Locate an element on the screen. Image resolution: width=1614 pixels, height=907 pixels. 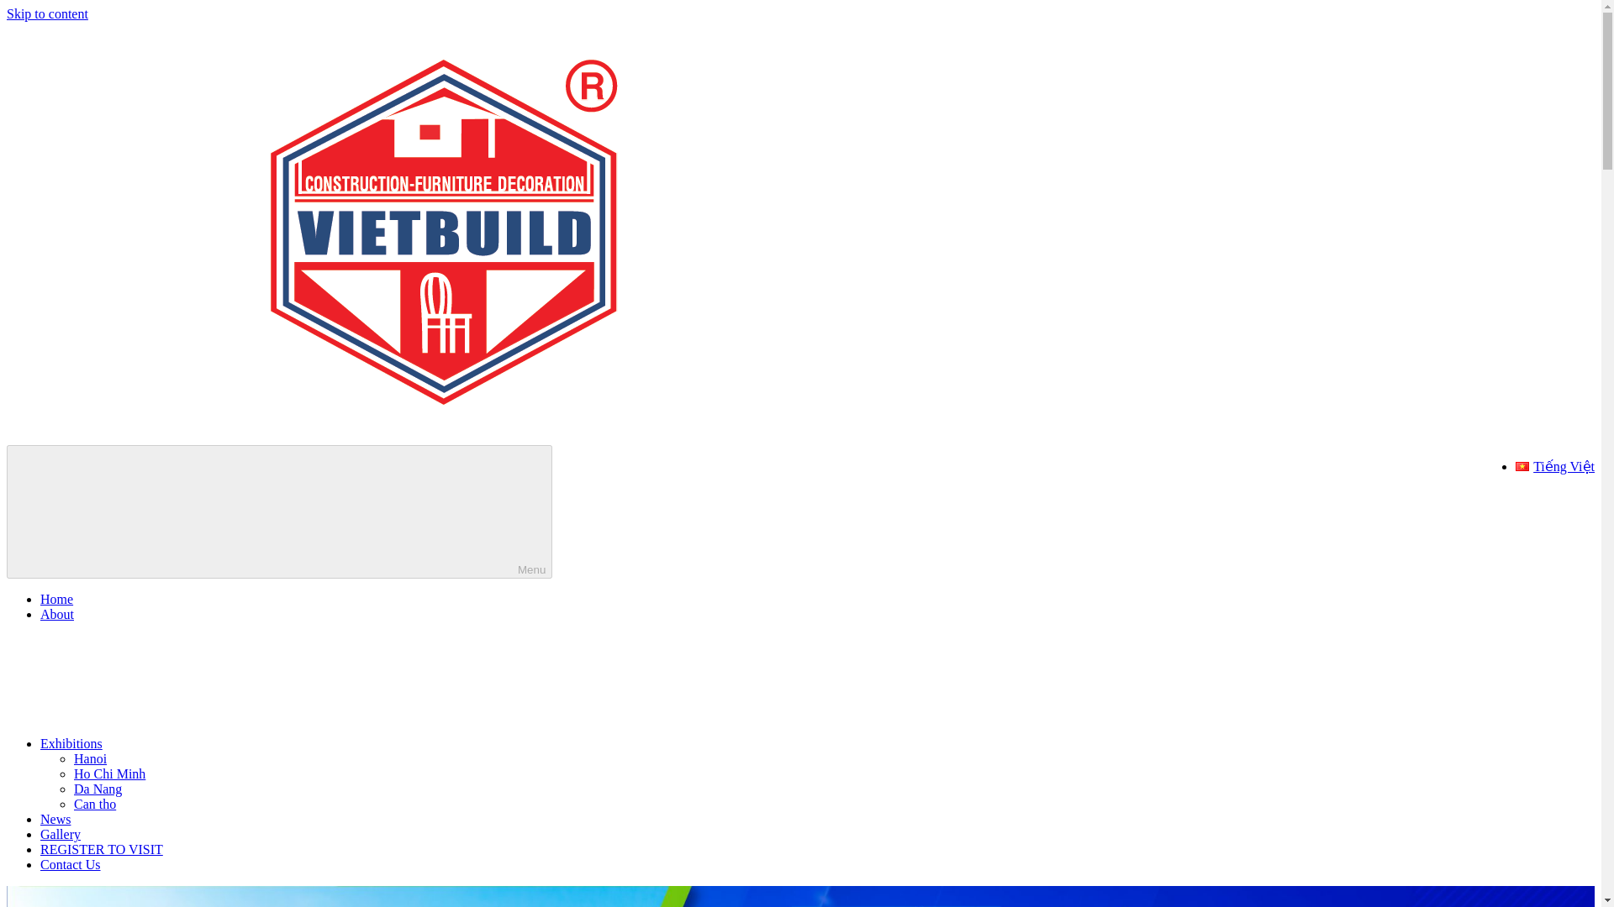
About is located at coordinates (57, 613).